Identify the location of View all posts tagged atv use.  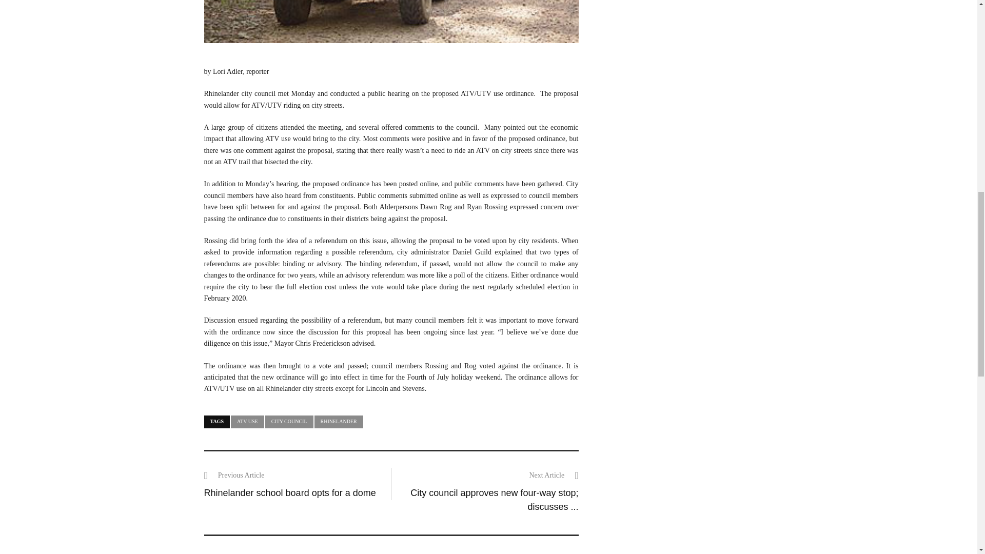
(247, 422).